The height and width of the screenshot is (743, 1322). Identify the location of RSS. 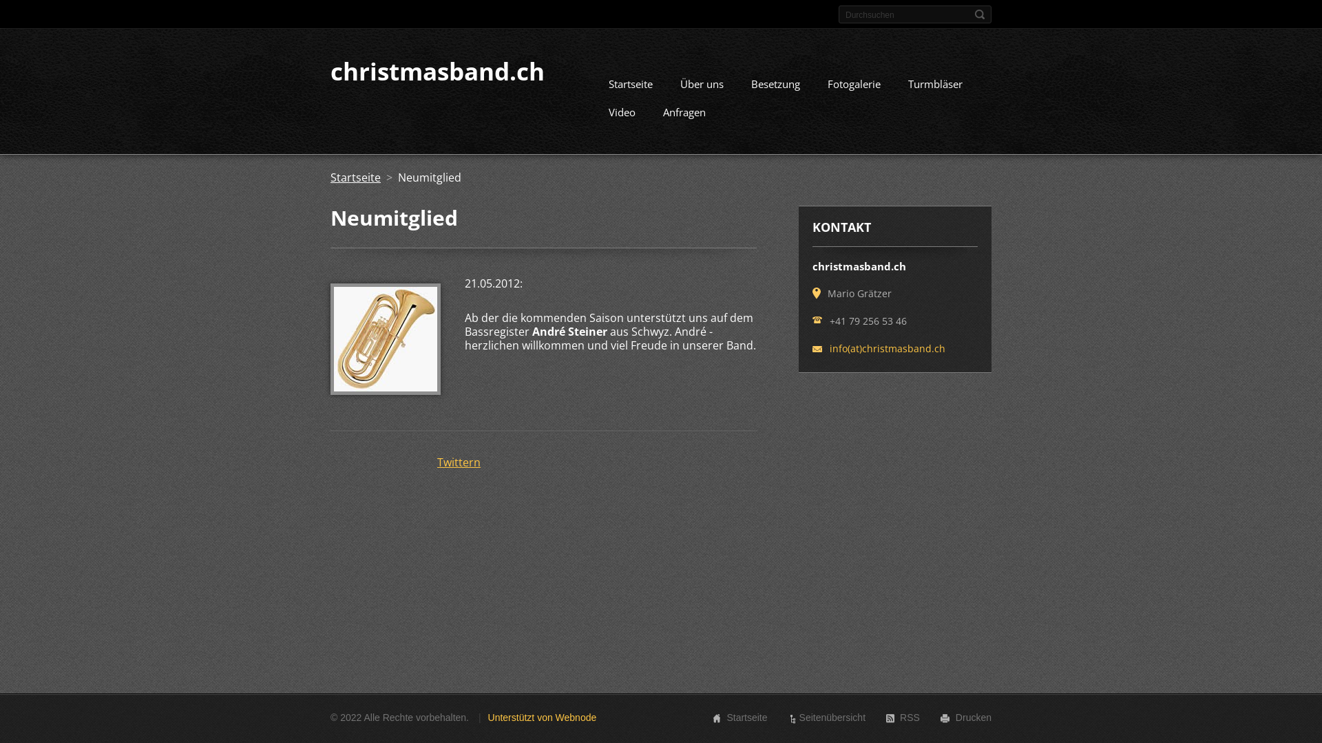
(910, 718).